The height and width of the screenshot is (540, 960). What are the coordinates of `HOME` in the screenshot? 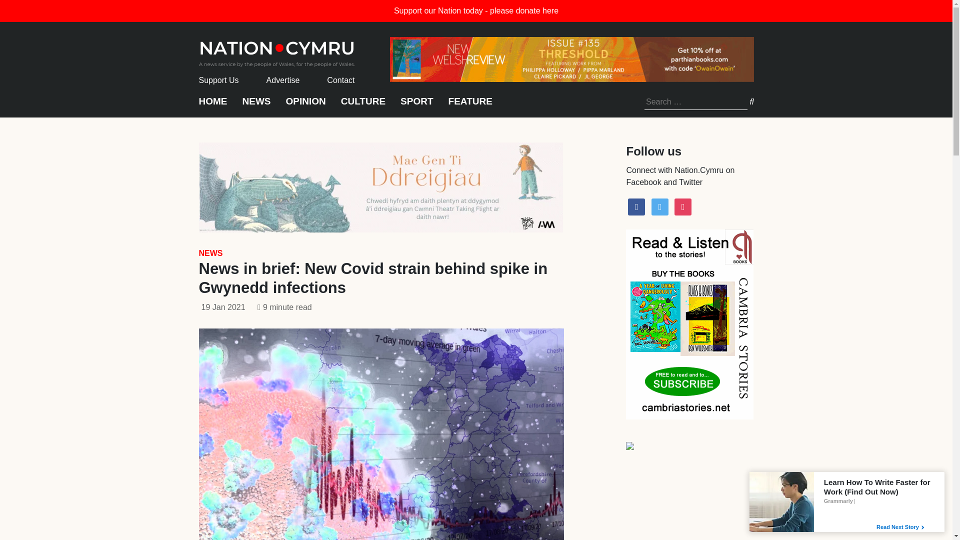 It's located at (213, 106).